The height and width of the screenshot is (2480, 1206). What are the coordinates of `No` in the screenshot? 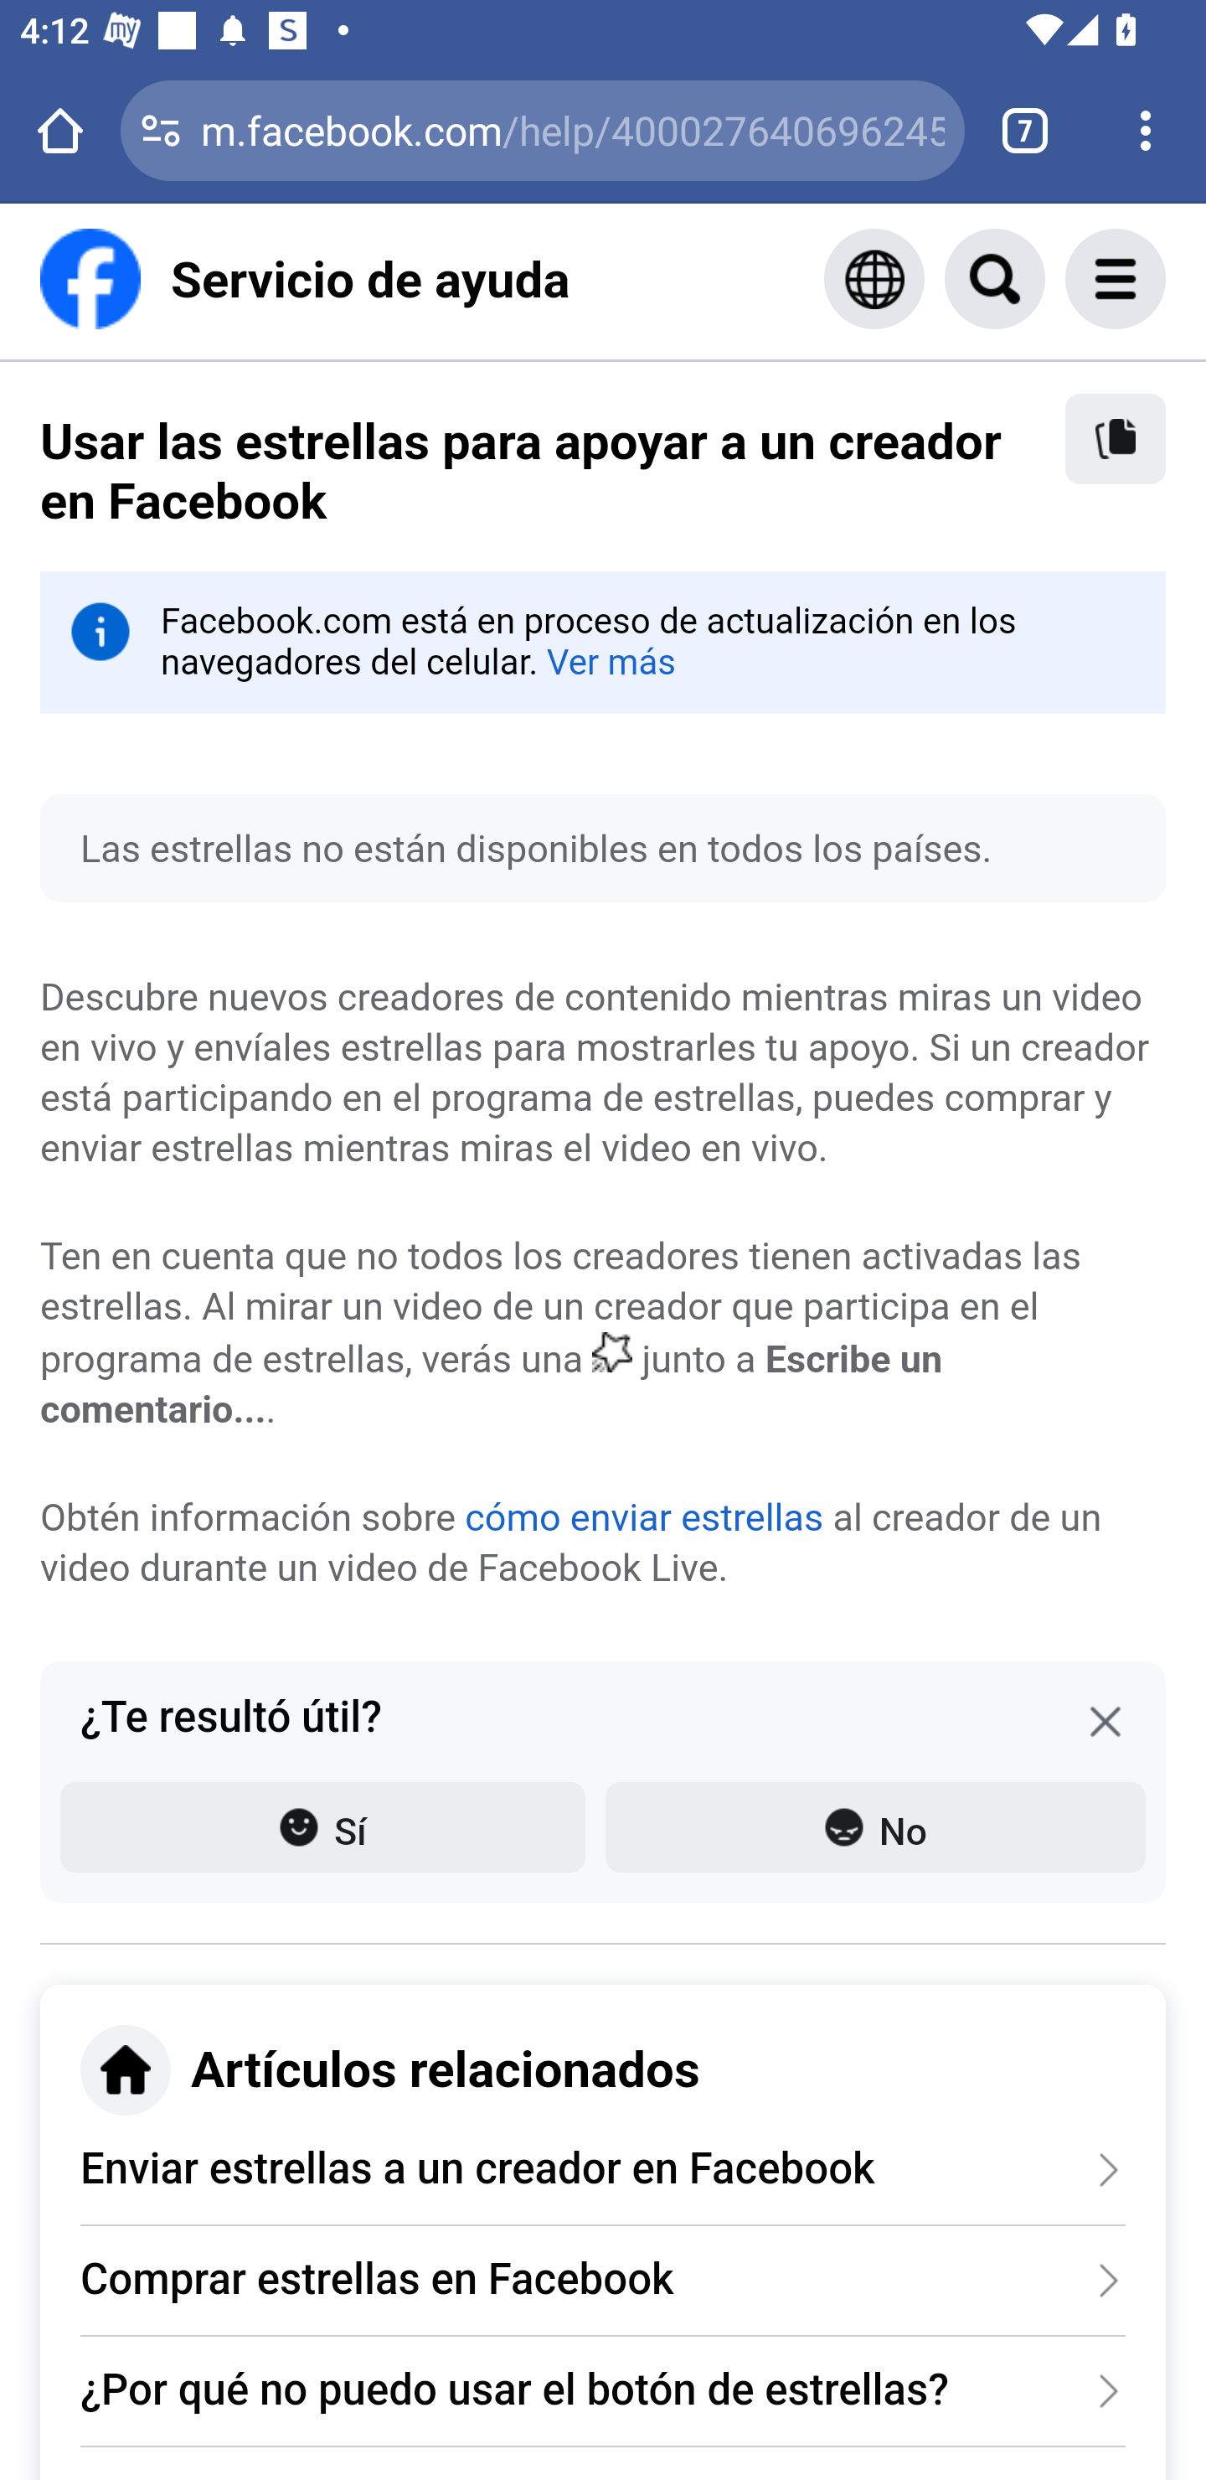 It's located at (875, 1827).